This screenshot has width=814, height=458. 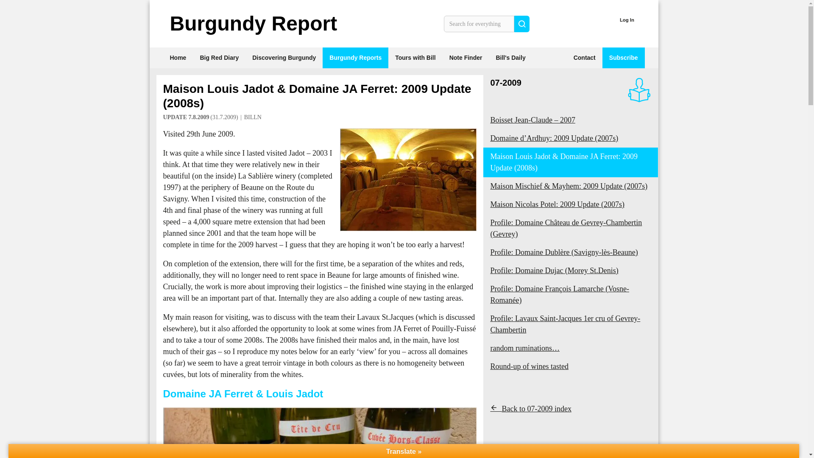 What do you see at coordinates (571, 324) in the screenshot?
I see `Profile: Lavaux Saint-Jacques 1er cru of Gevrey-Chambertin` at bounding box center [571, 324].